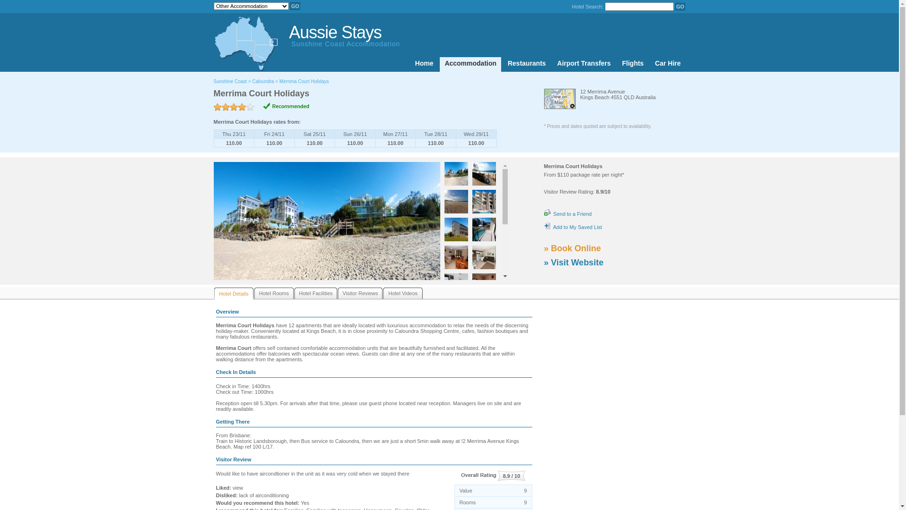  I want to click on Flights, so click(633, 64).